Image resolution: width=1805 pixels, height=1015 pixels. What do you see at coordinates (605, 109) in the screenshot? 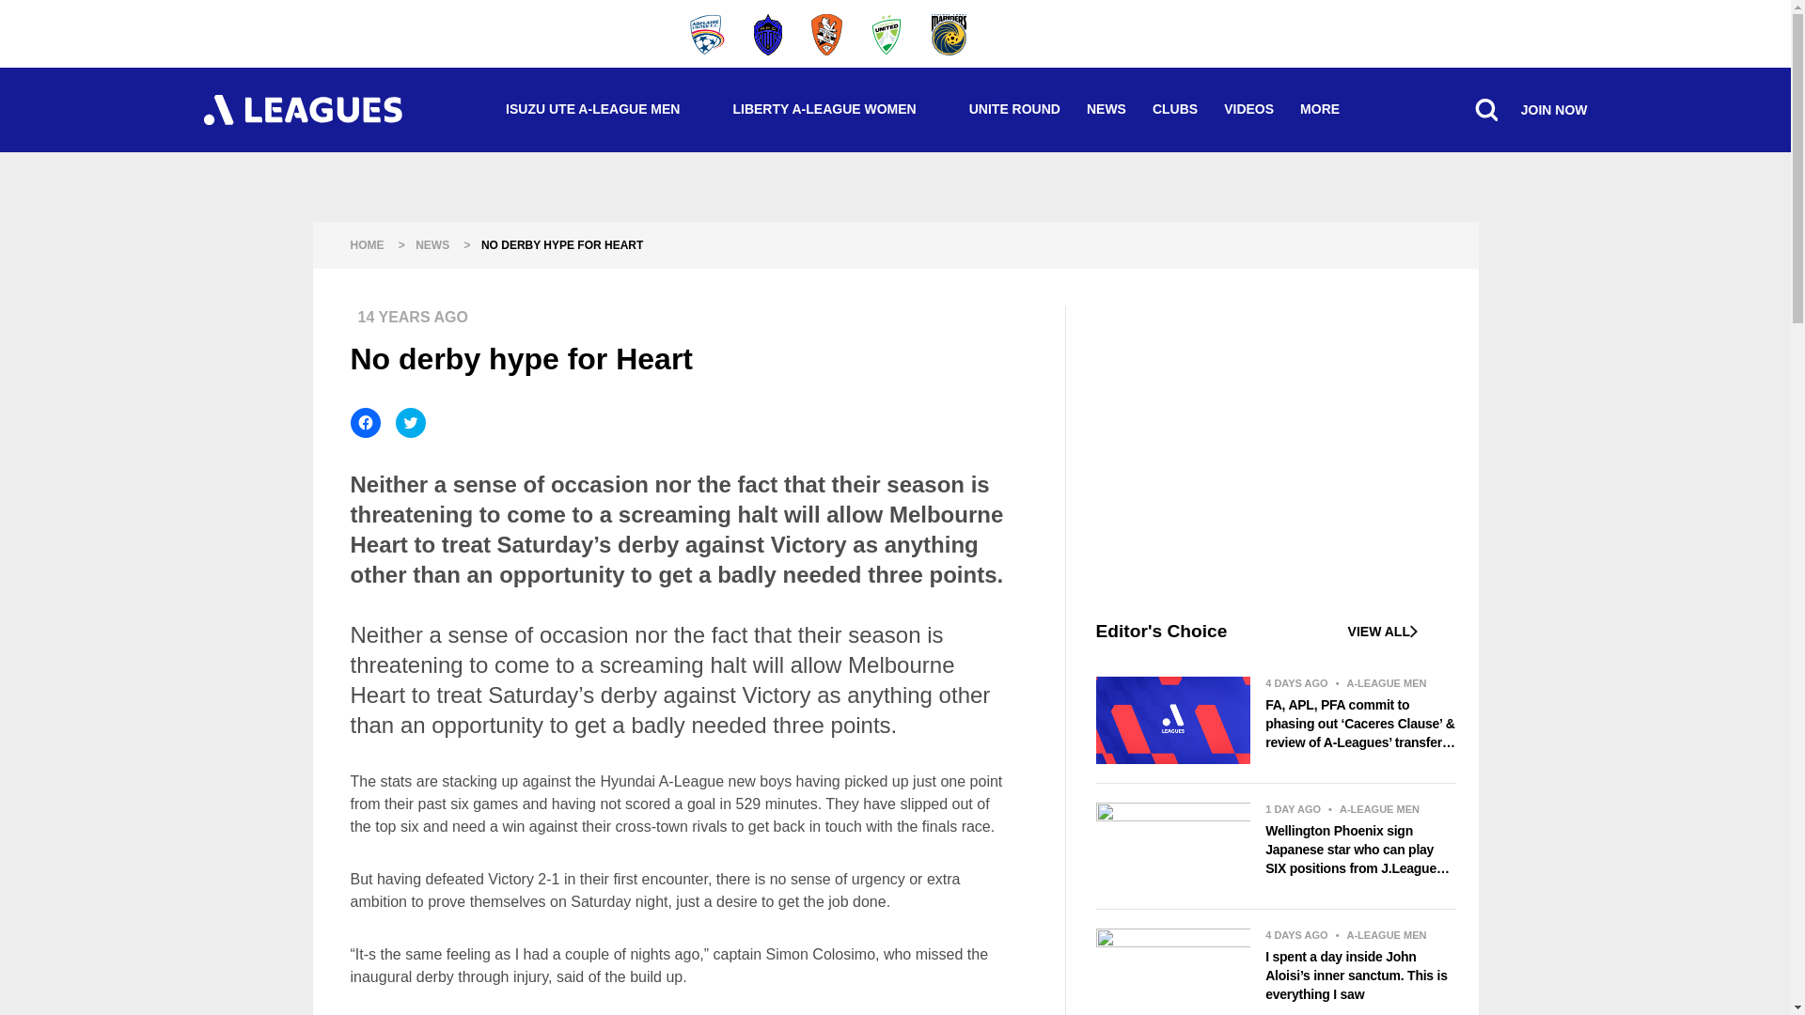
I see `ISUZU UTE A-LEAGUE MEN` at bounding box center [605, 109].